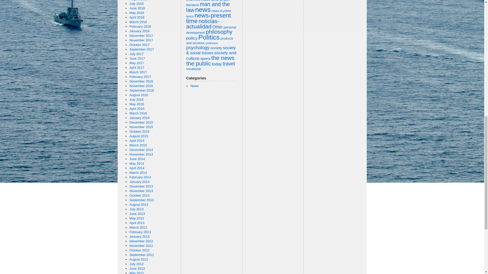 This screenshot has width=488, height=274. What do you see at coordinates (137, 8) in the screenshot?
I see `June 2018` at bounding box center [137, 8].